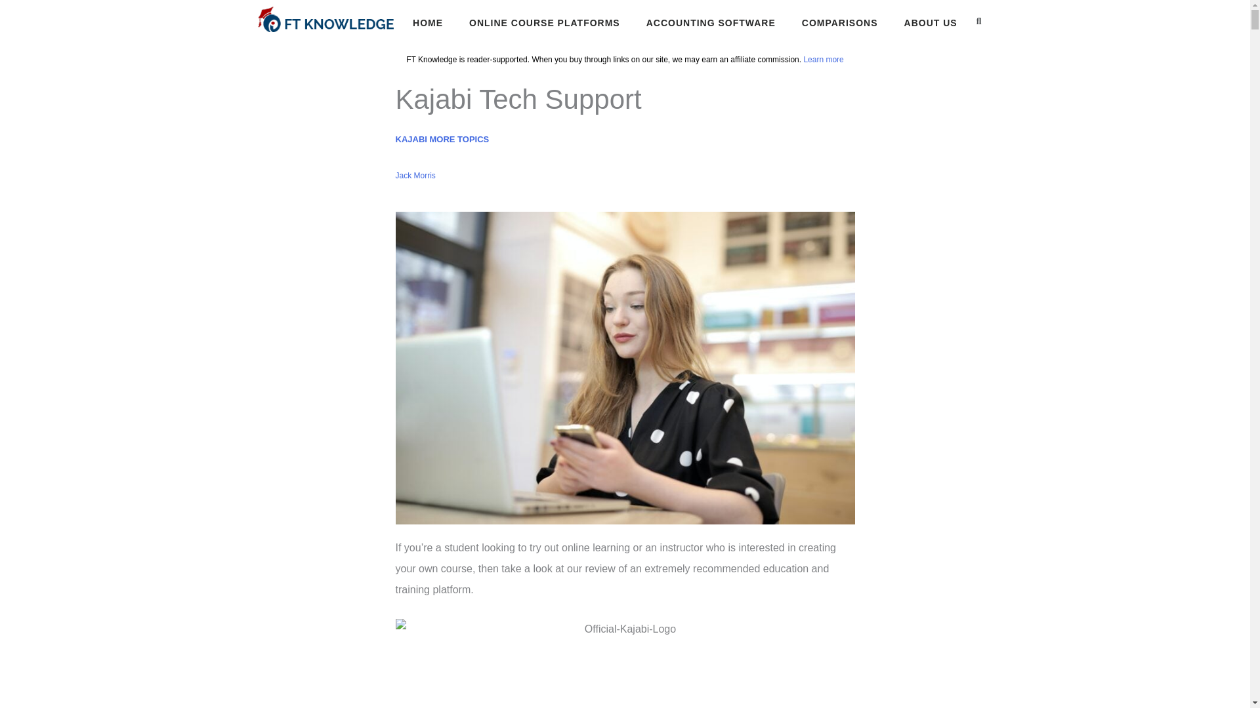 The height and width of the screenshot is (708, 1260). What do you see at coordinates (544, 23) in the screenshot?
I see `ONLINE COURSE PLATFORMS` at bounding box center [544, 23].